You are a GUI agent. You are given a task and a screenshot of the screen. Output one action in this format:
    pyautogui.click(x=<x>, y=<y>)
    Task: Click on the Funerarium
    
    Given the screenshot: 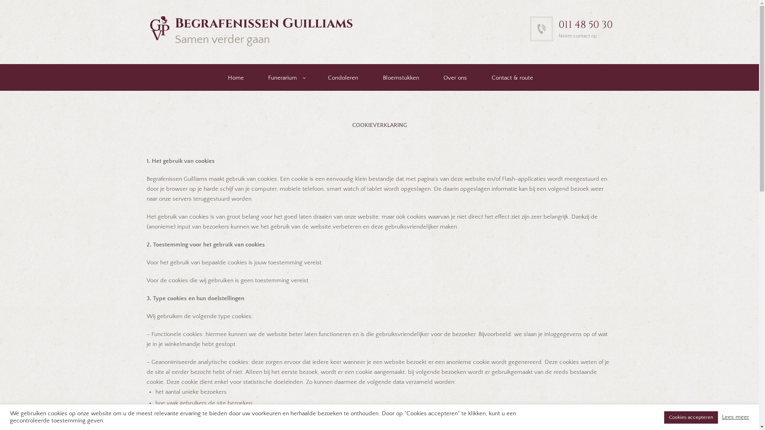 What is the action you would take?
    pyautogui.click(x=282, y=77)
    